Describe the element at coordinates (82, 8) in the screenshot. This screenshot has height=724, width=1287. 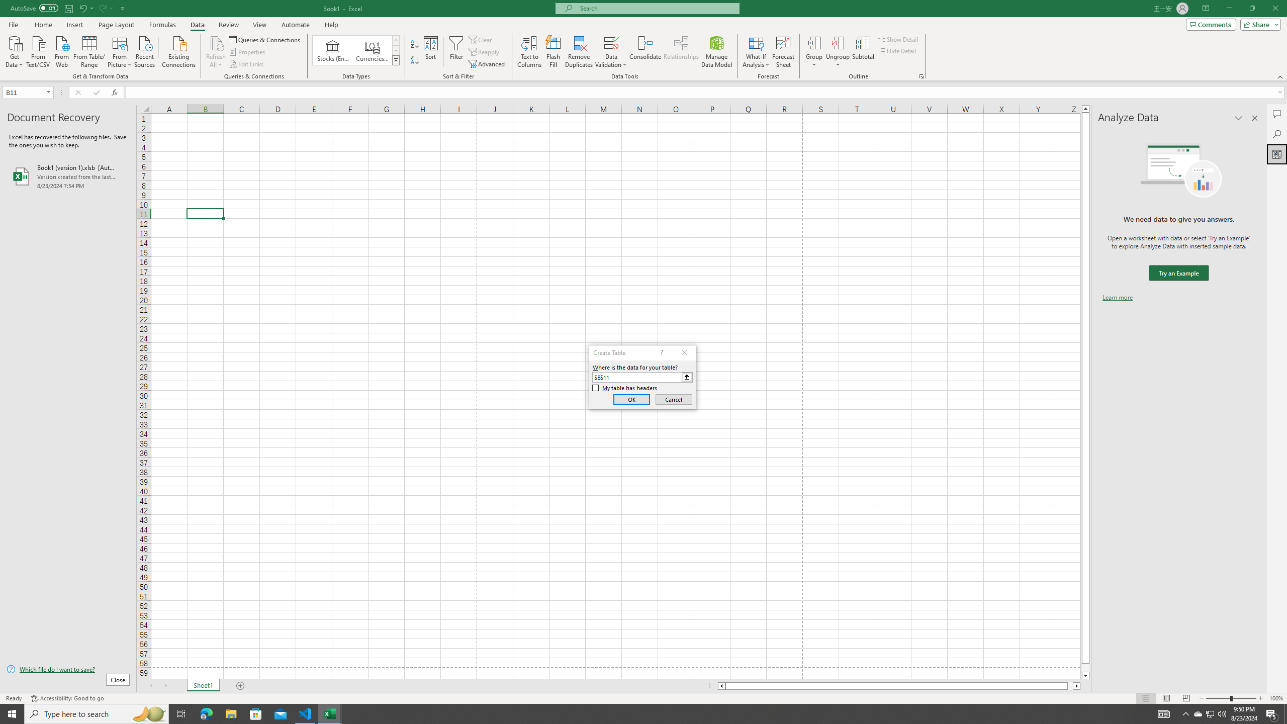
I see `Undo` at that location.